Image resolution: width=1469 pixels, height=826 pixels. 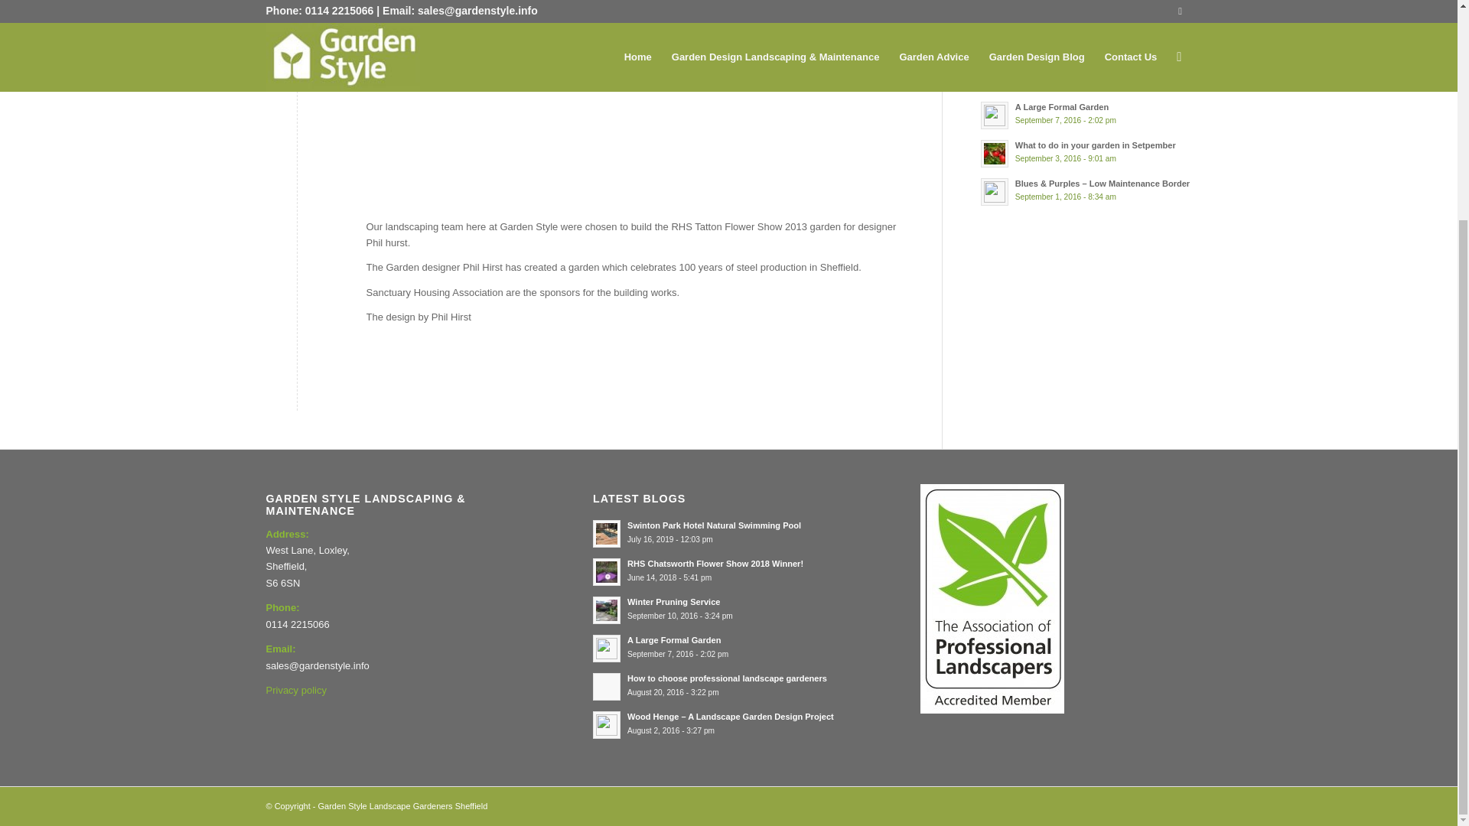 I want to click on Read: RHS Chatsworth Flower Show 2018 Winner!, so click(x=995, y=39).